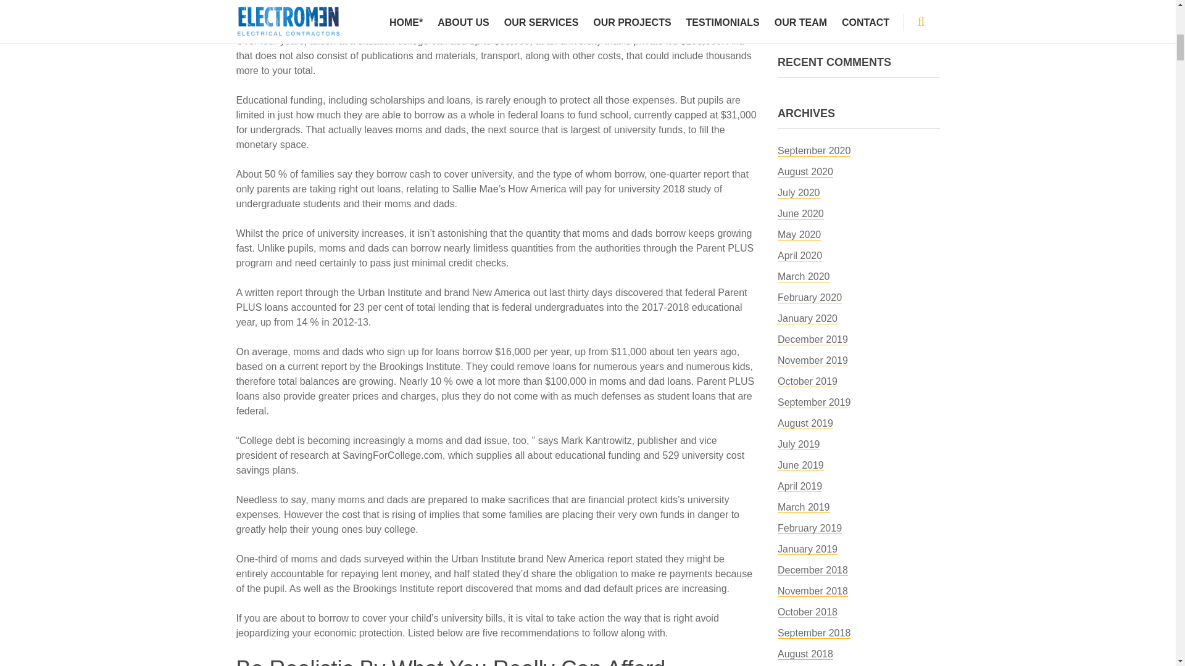  What do you see at coordinates (804, 276) in the screenshot?
I see `March 2020` at bounding box center [804, 276].